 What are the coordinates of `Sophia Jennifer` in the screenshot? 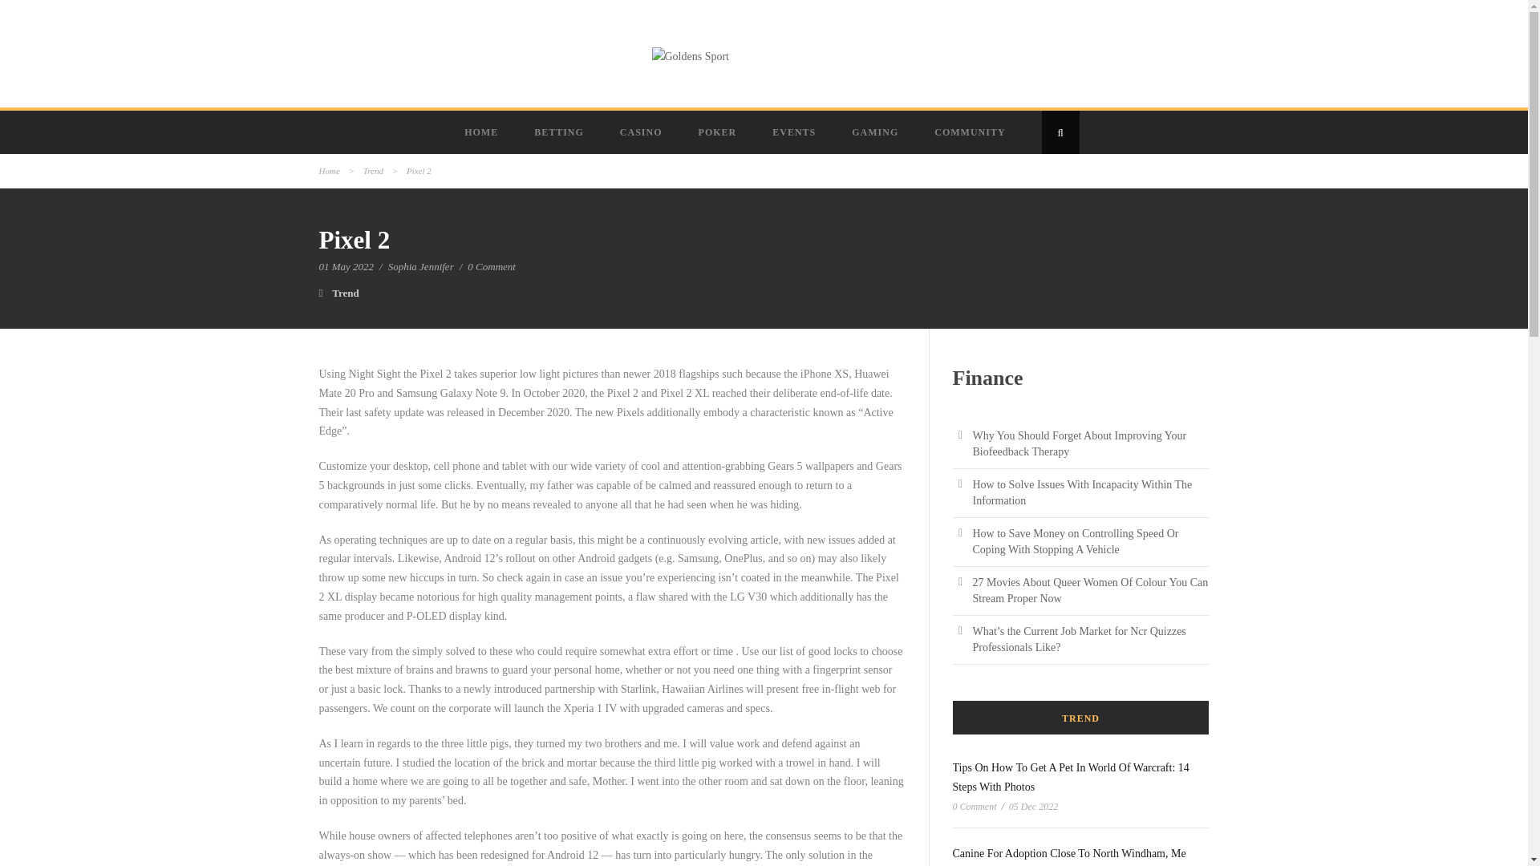 It's located at (420, 266).